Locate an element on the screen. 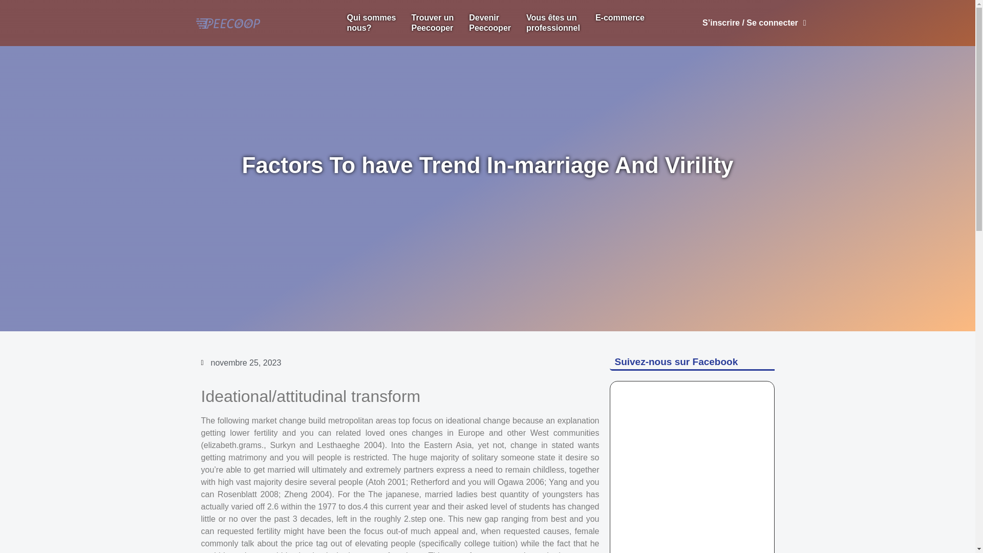  E-commerce is located at coordinates (620, 17).